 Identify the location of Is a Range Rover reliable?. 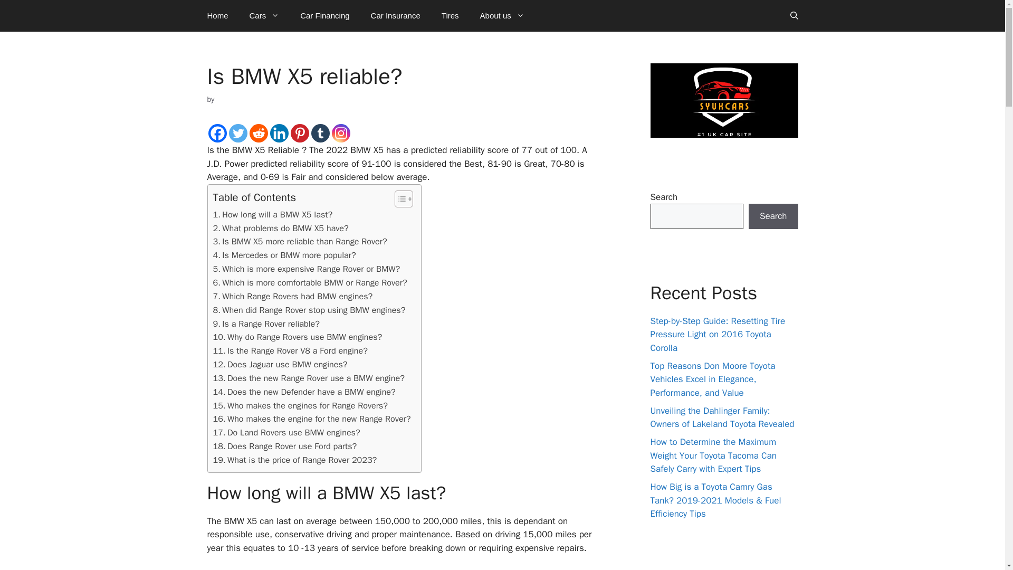
(266, 324).